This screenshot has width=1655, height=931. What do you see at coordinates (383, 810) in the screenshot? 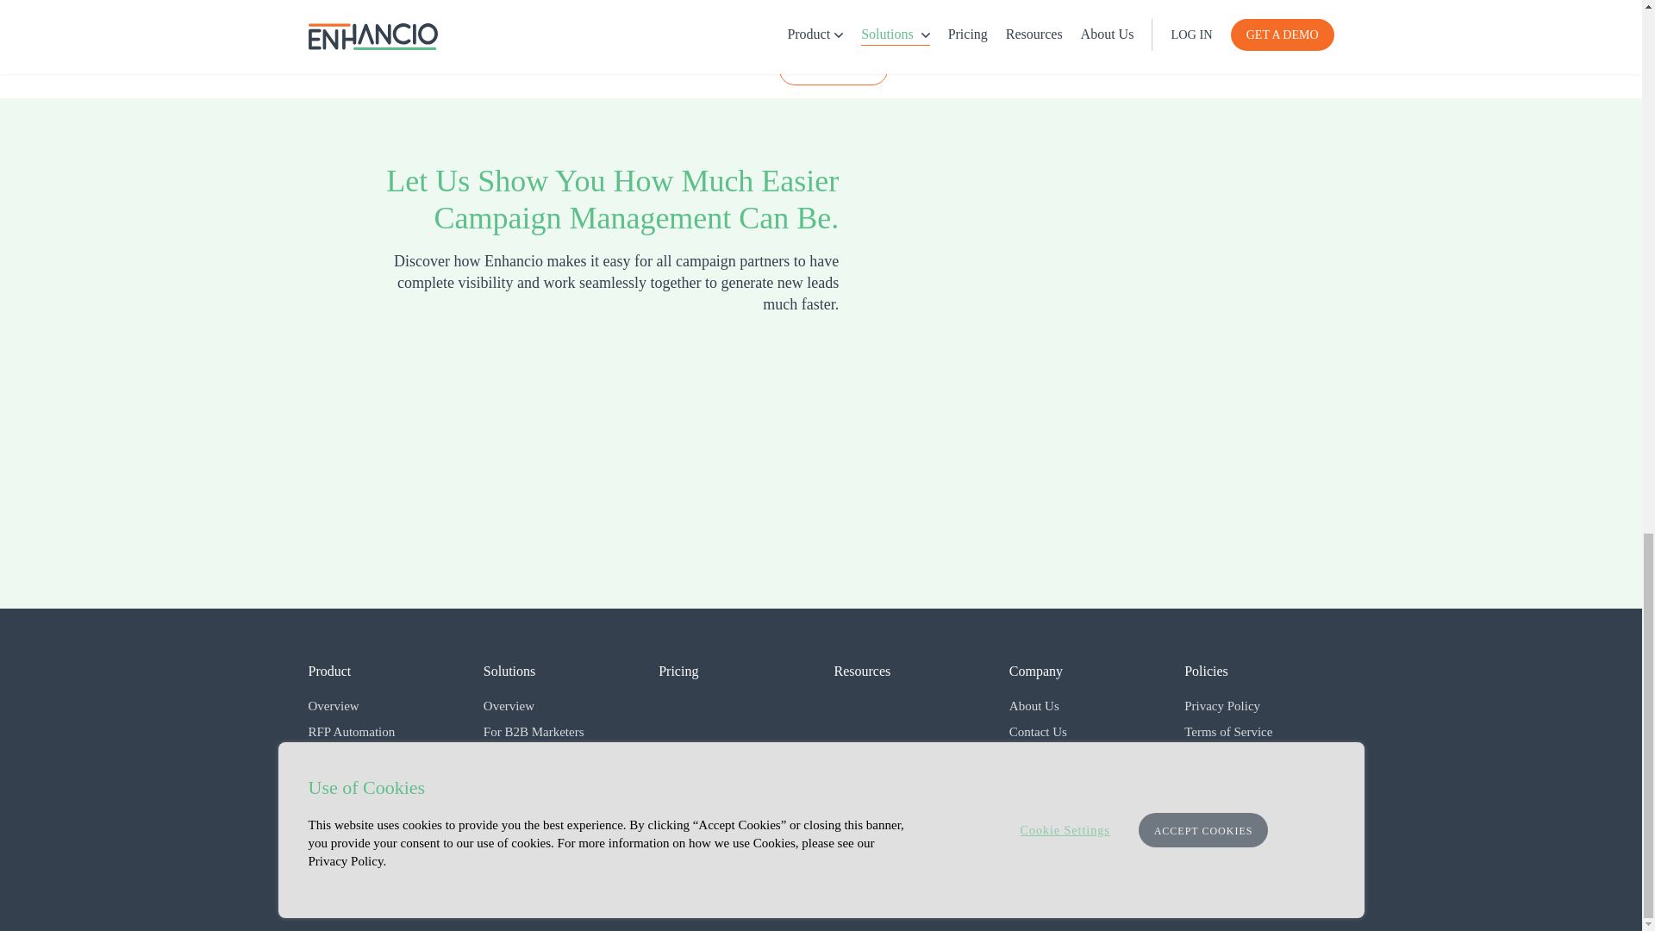
I see `Measure Performance` at bounding box center [383, 810].